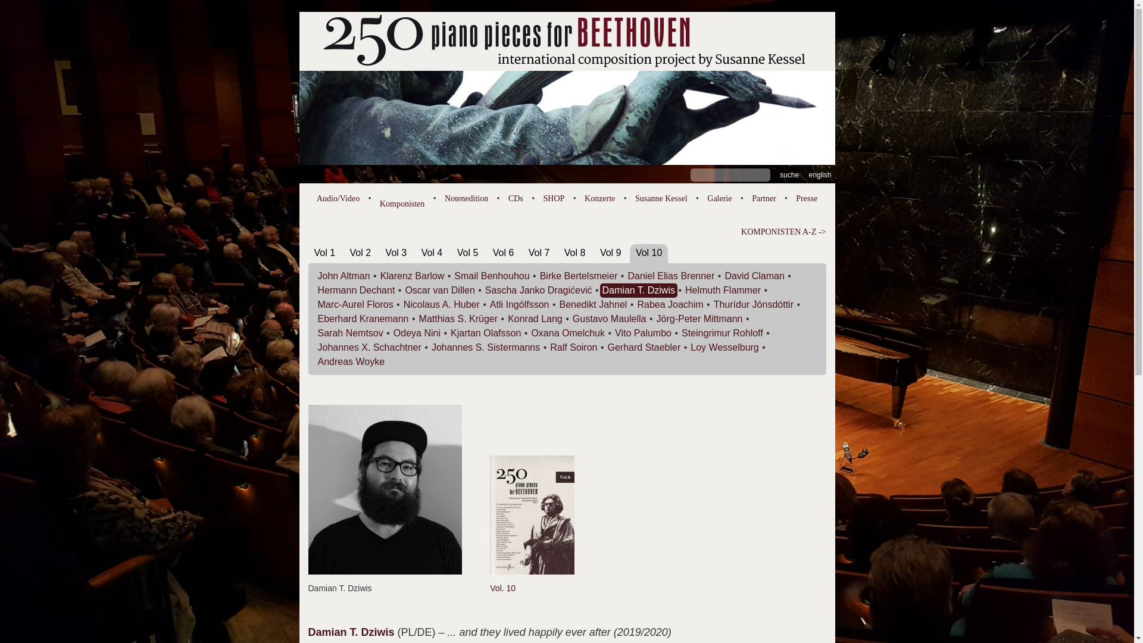  Describe the element at coordinates (639, 291) in the screenshot. I see `Damian T. Dziwis` at that location.